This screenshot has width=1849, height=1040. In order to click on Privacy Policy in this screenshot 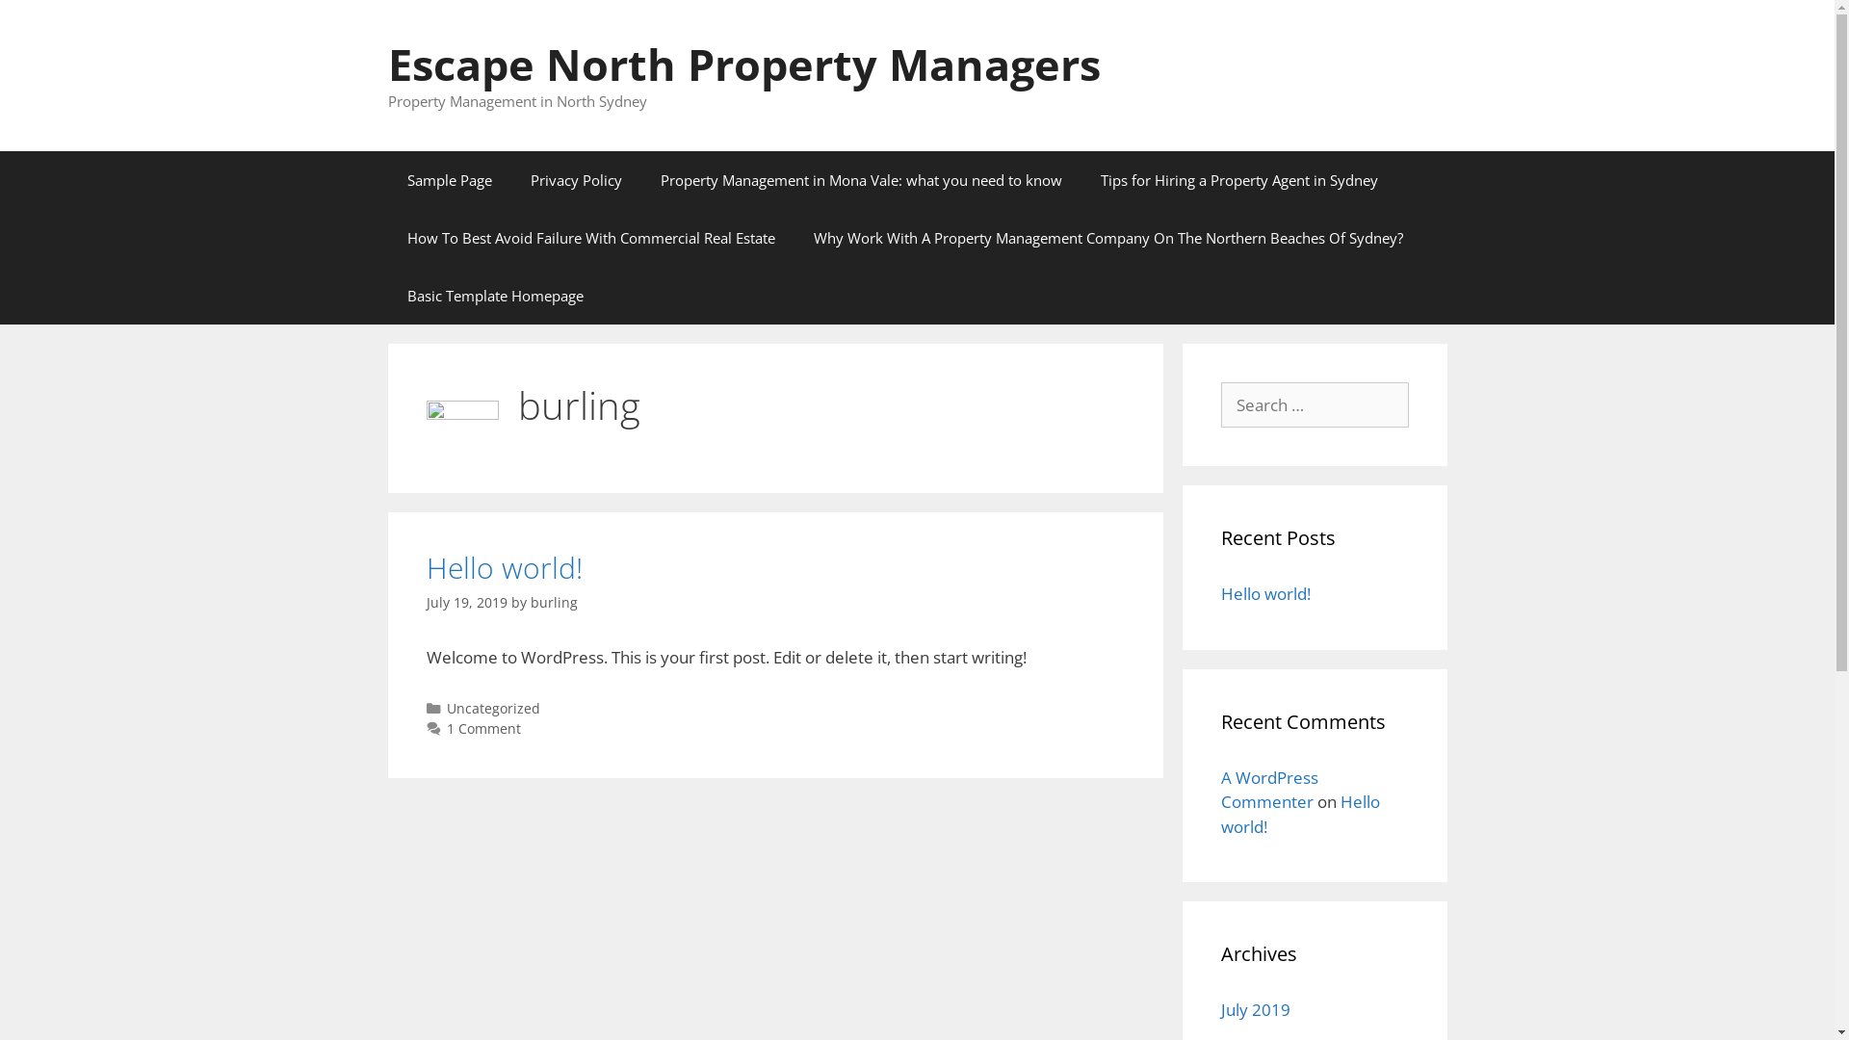, I will do `click(576, 179)`.